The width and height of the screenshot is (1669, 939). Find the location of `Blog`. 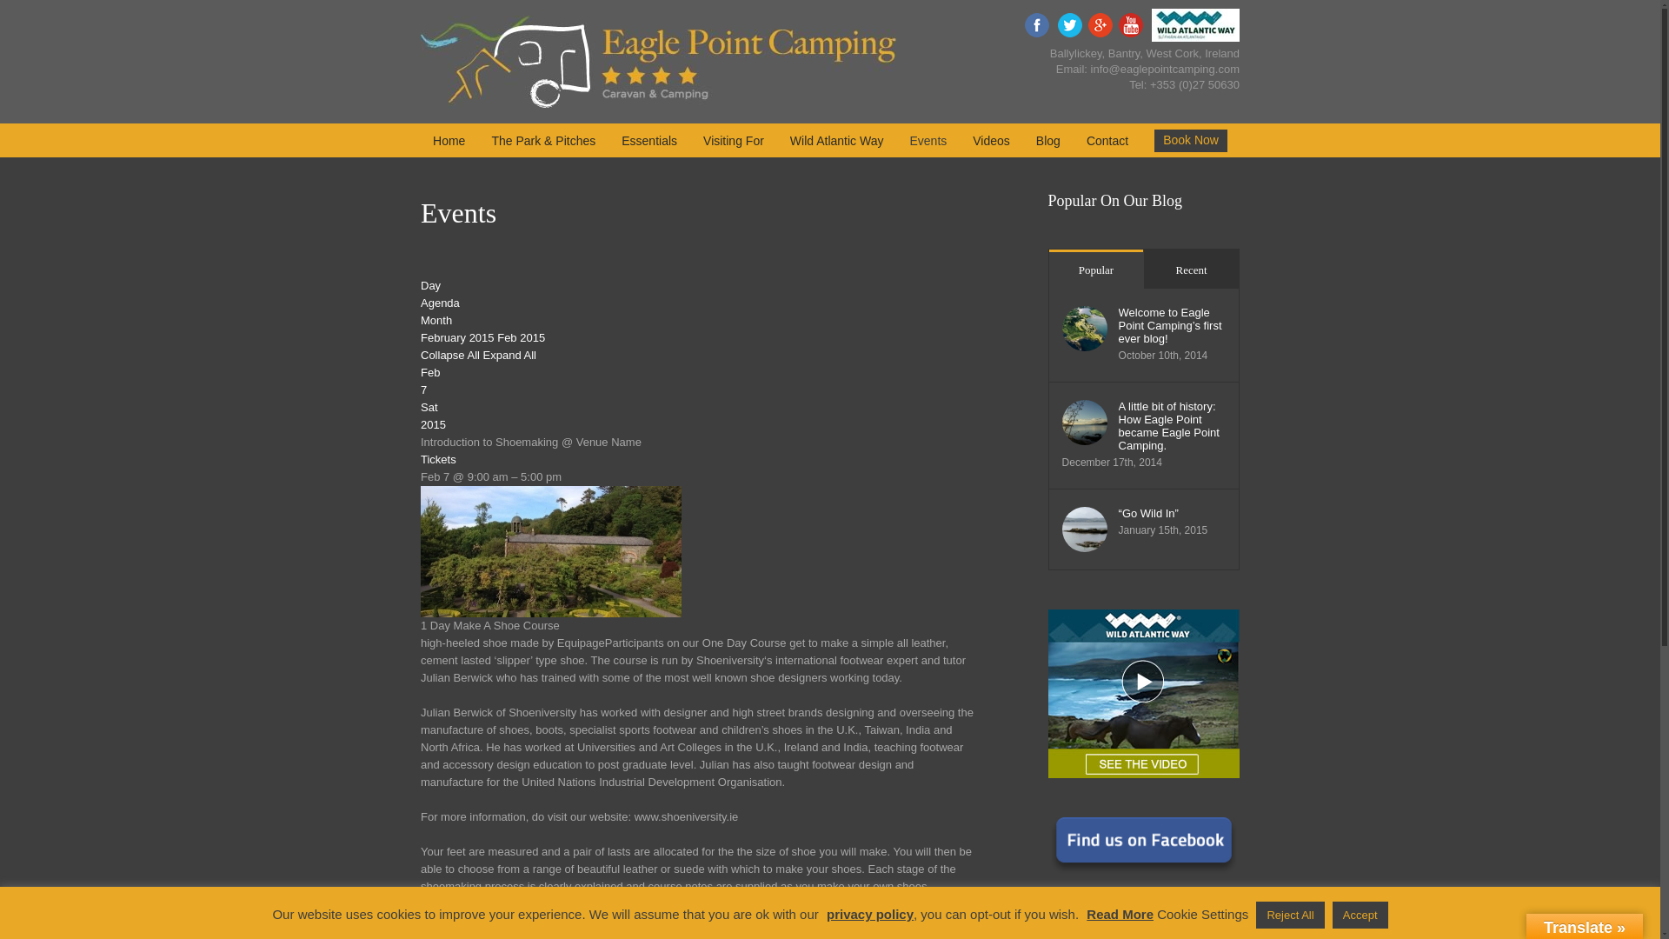

Blog is located at coordinates (1048, 140).